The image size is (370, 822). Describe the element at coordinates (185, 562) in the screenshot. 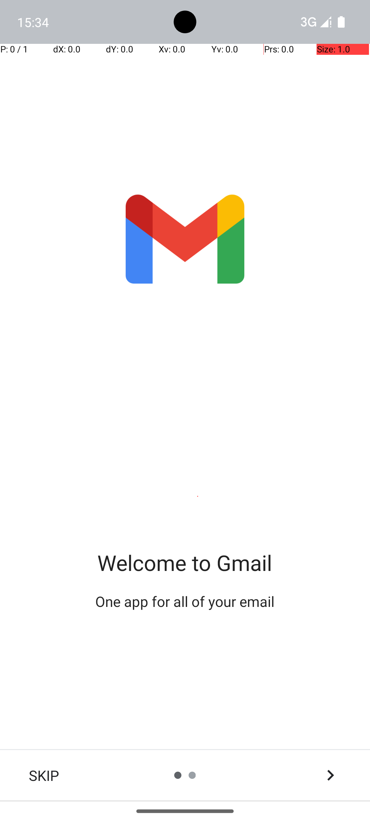

I see `Welcome to Gmail` at that location.